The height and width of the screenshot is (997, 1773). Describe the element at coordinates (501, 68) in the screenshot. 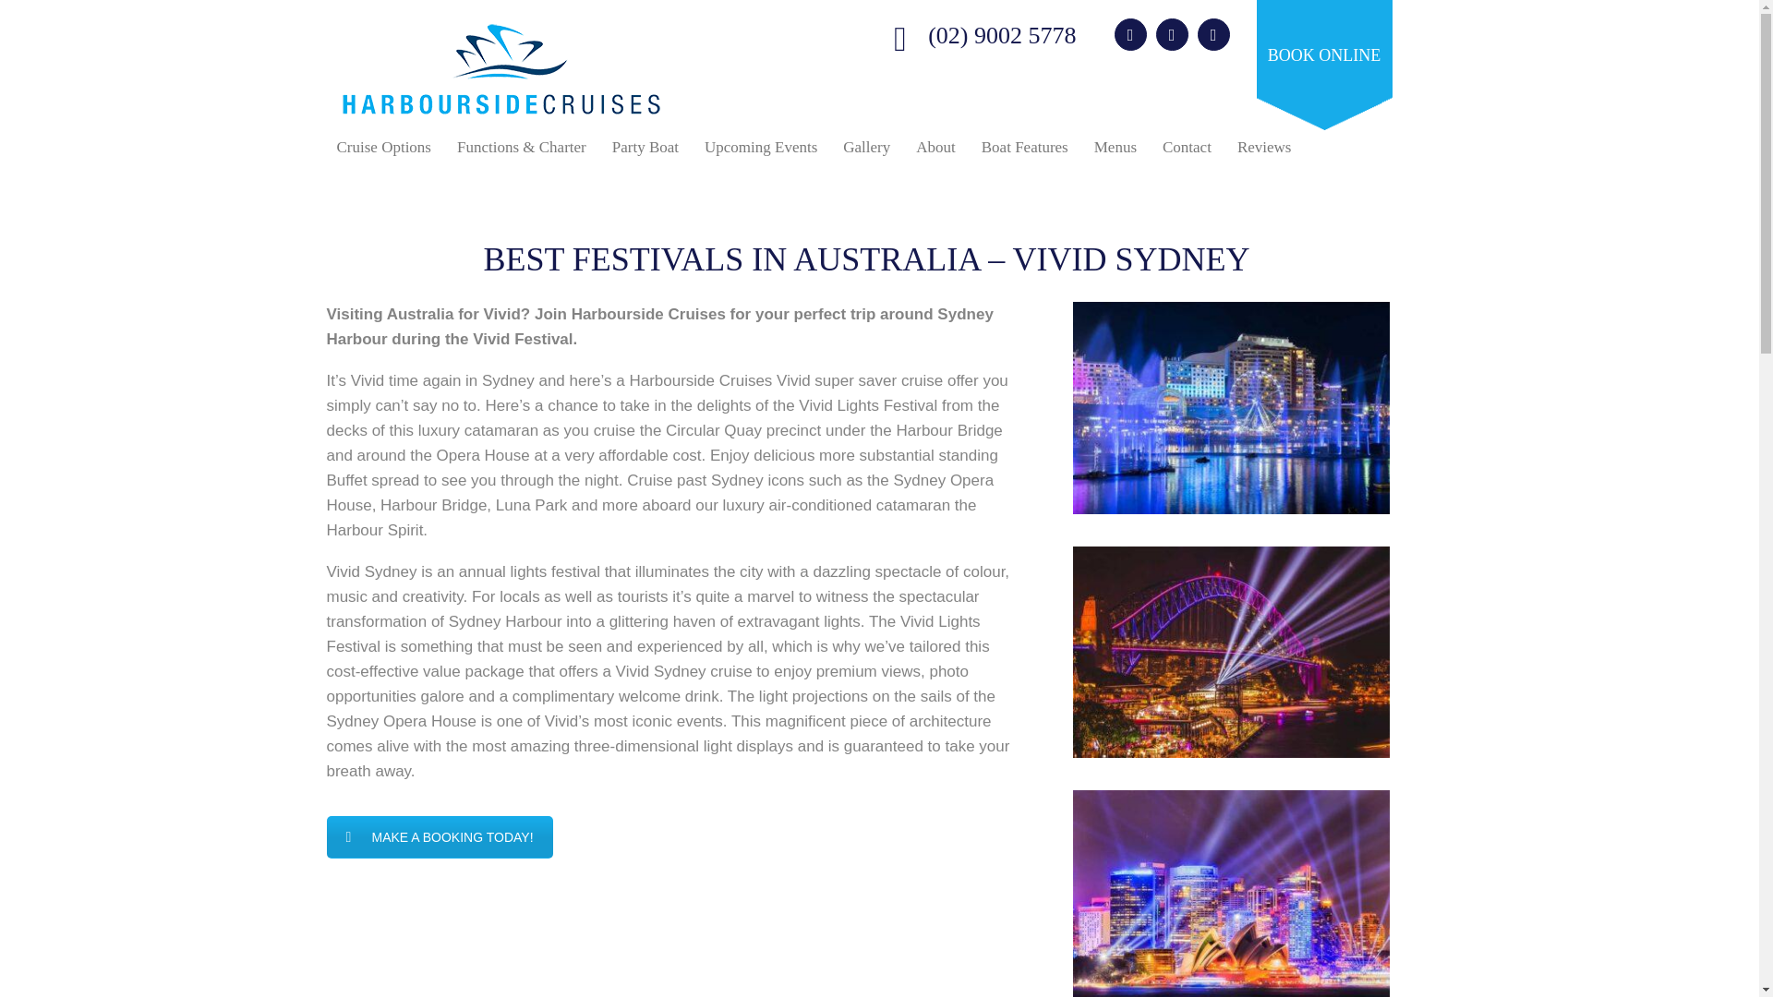

I see `Harbourside Cruises` at that location.